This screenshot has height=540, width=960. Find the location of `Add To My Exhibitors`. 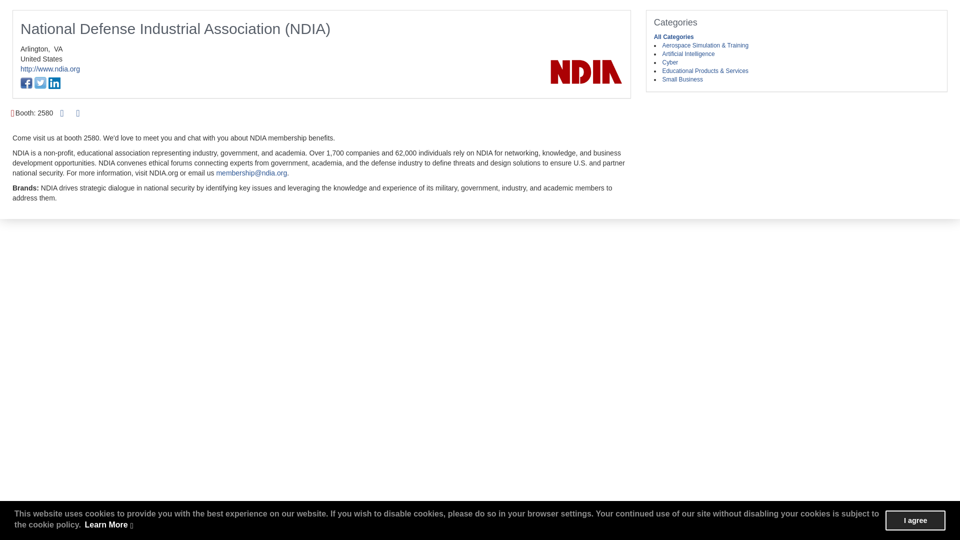

Add To My Exhibitors is located at coordinates (78, 113).